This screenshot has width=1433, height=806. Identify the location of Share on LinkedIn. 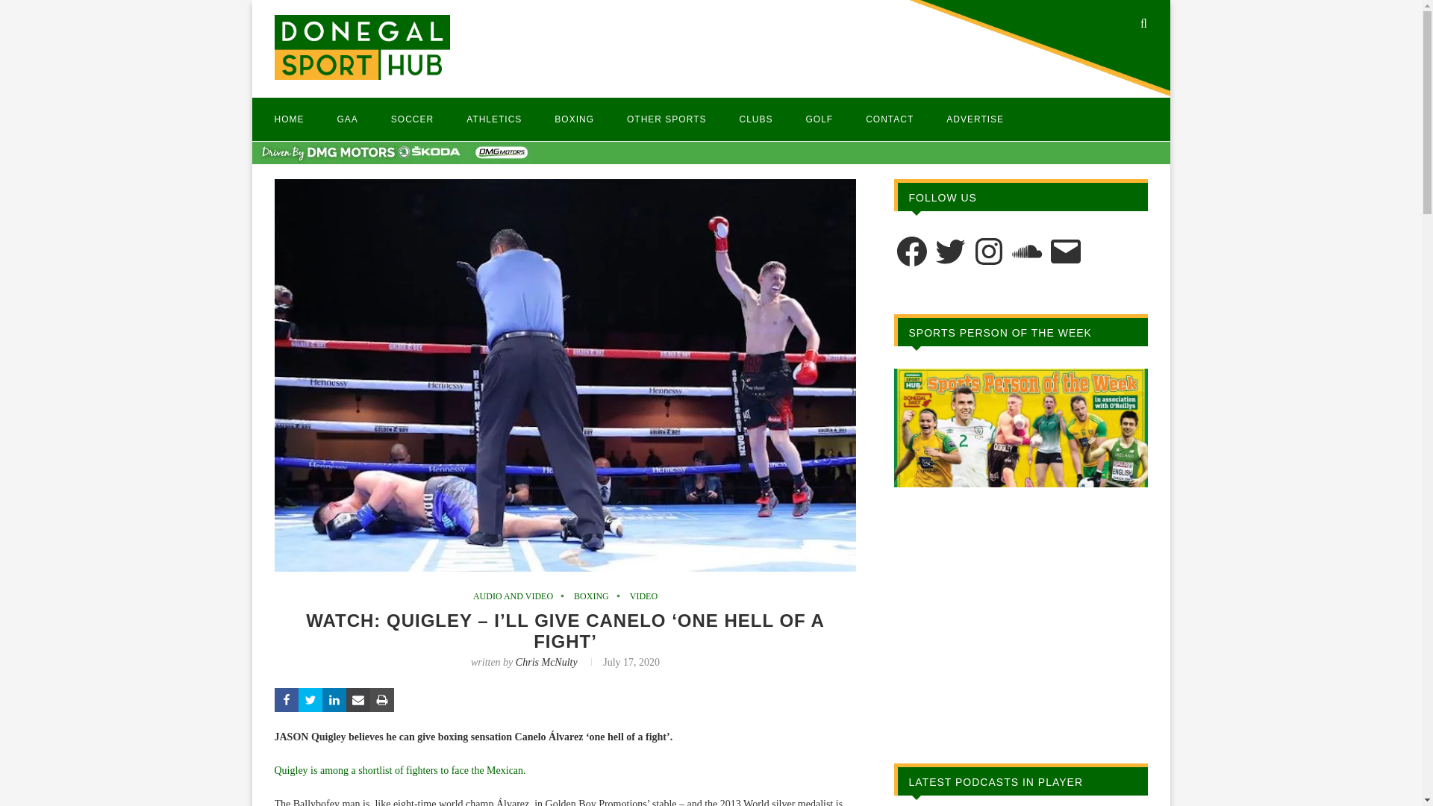
(334, 700).